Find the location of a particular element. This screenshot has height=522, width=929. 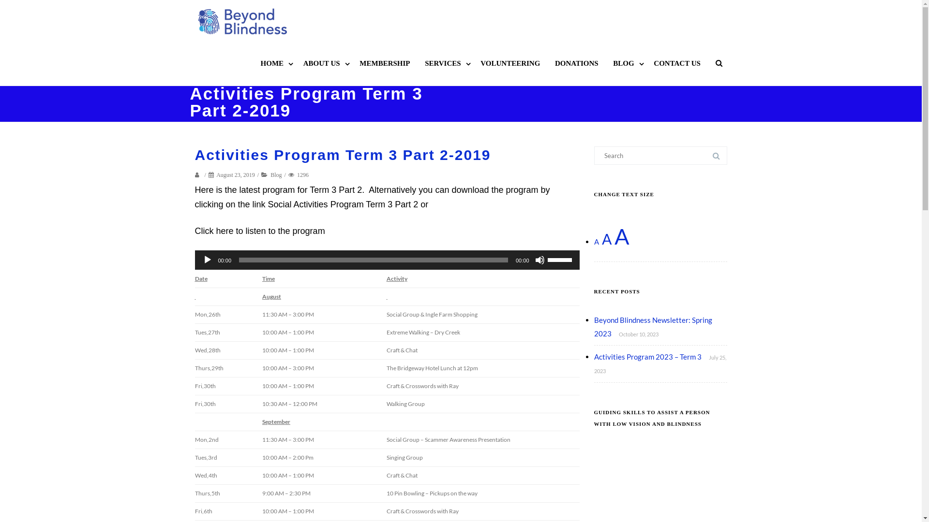

BLOG is located at coordinates (626, 63).